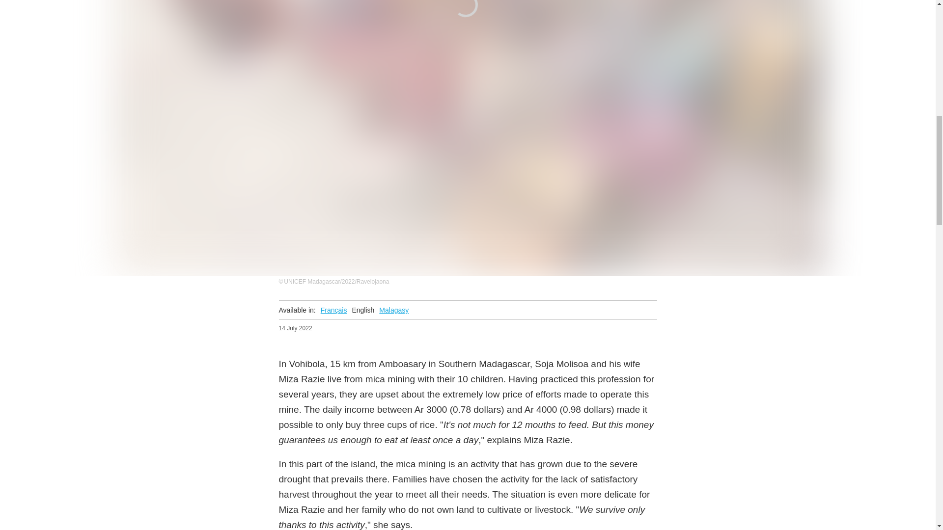 The width and height of the screenshot is (943, 530). Describe the element at coordinates (393, 310) in the screenshot. I see `Malagasy` at that location.